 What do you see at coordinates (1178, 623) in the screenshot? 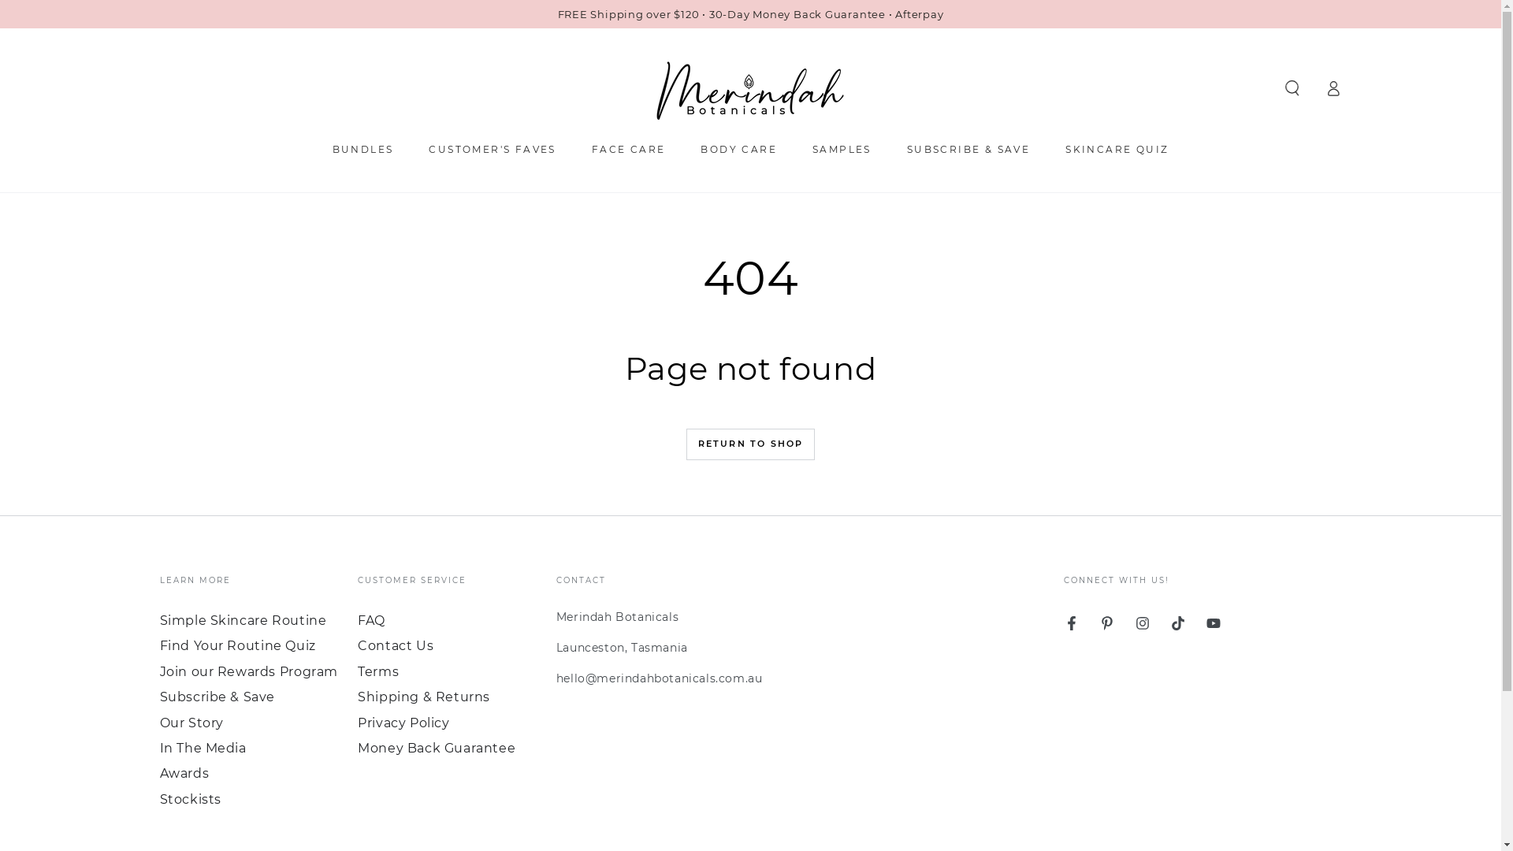
I see `TikTok` at bounding box center [1178, 623].